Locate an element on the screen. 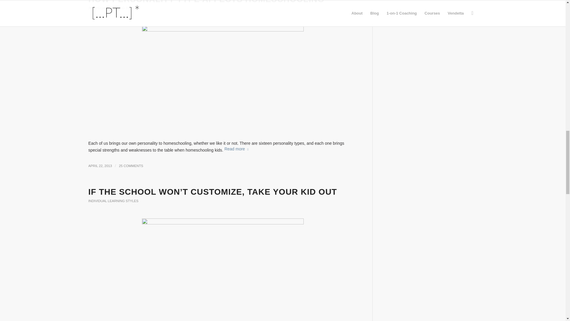 The width and height of the screenshot is (570, 321). Permanent Link: How personality type affects homeschooling is located at coordinates (206, 2).